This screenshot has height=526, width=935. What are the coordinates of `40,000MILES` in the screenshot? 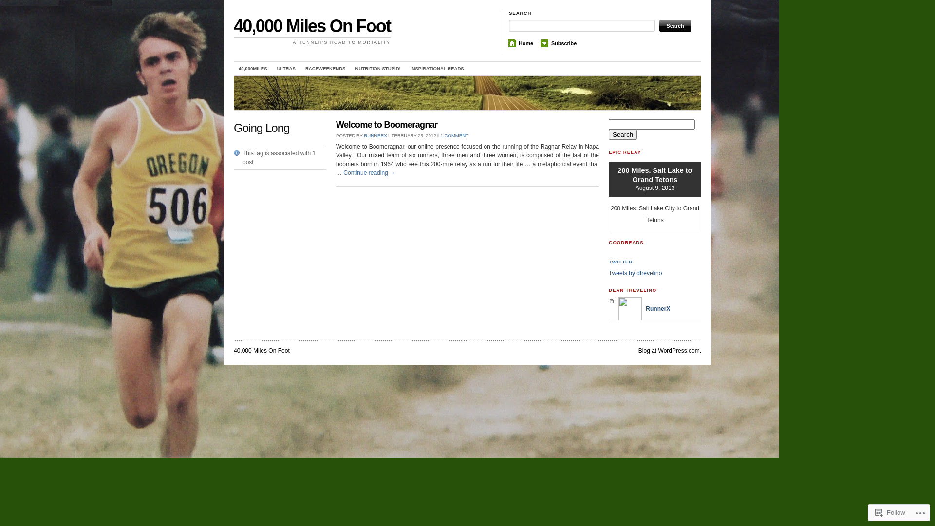 It's located at (253, 69).